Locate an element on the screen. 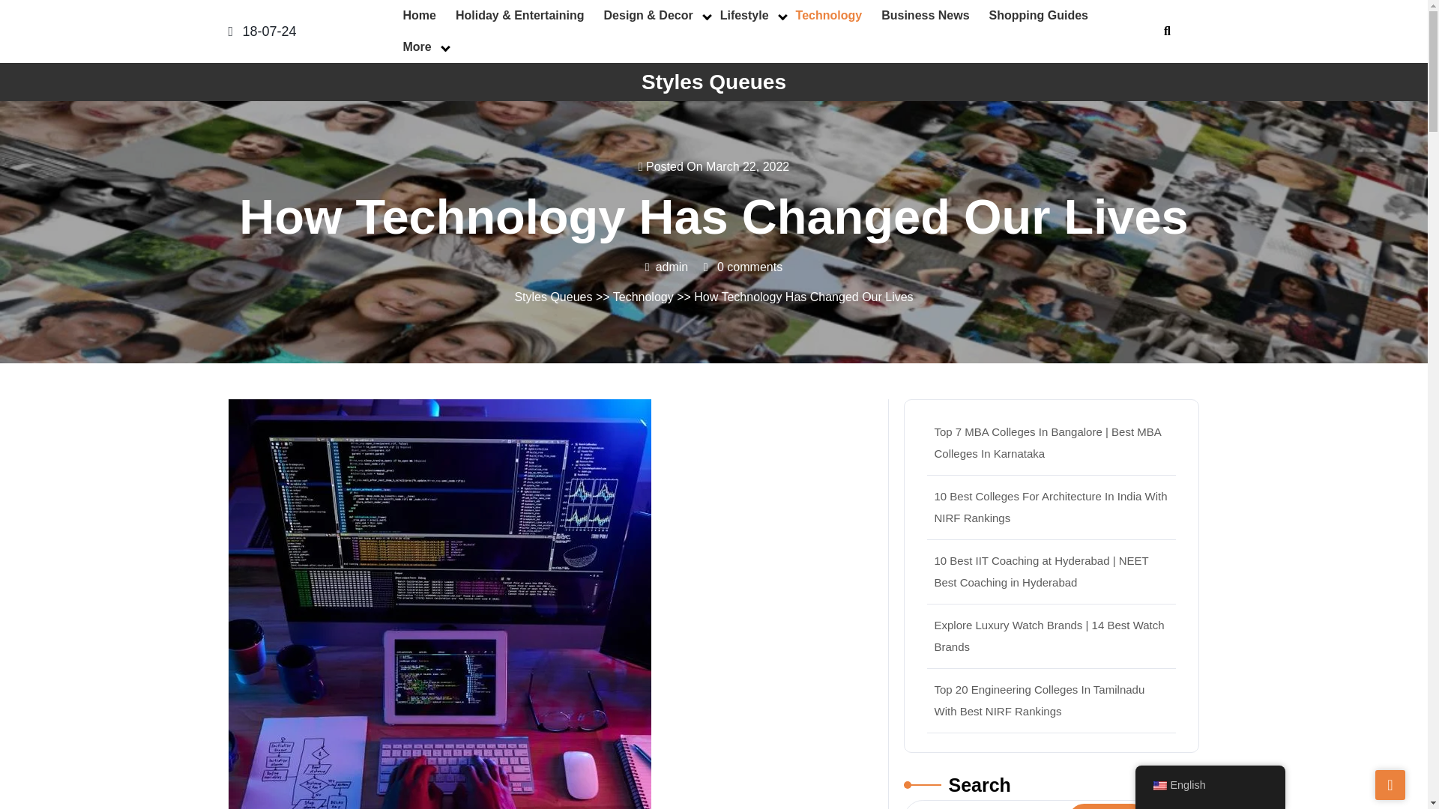  Styles Queues is located at coordinates (552, 297).